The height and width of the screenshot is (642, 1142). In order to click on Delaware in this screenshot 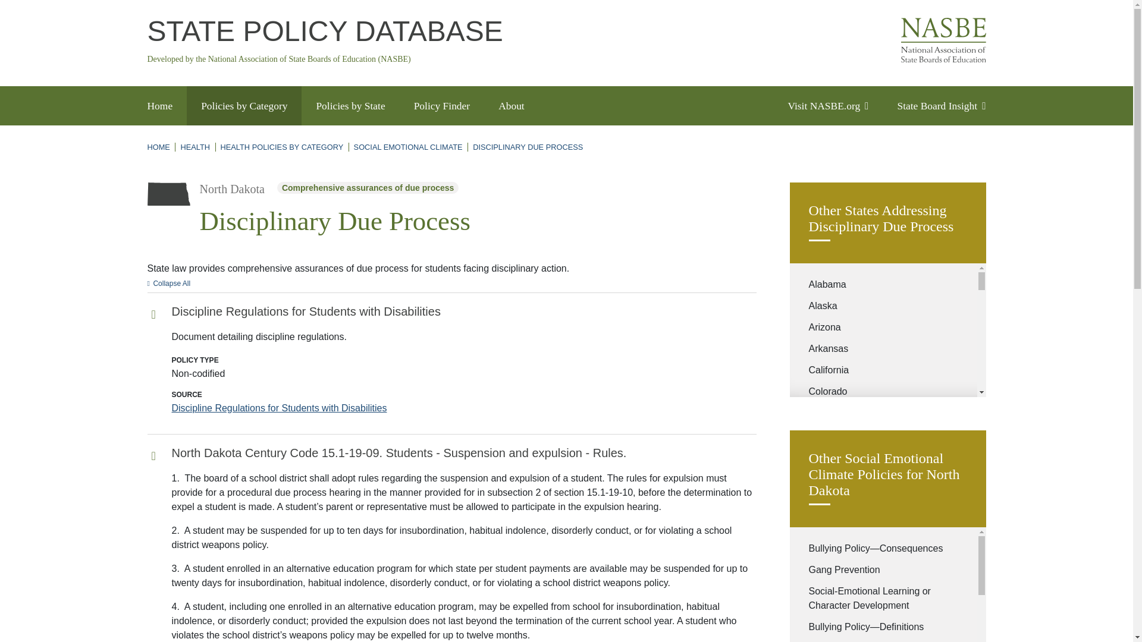, I will do `click(829, 434)`.